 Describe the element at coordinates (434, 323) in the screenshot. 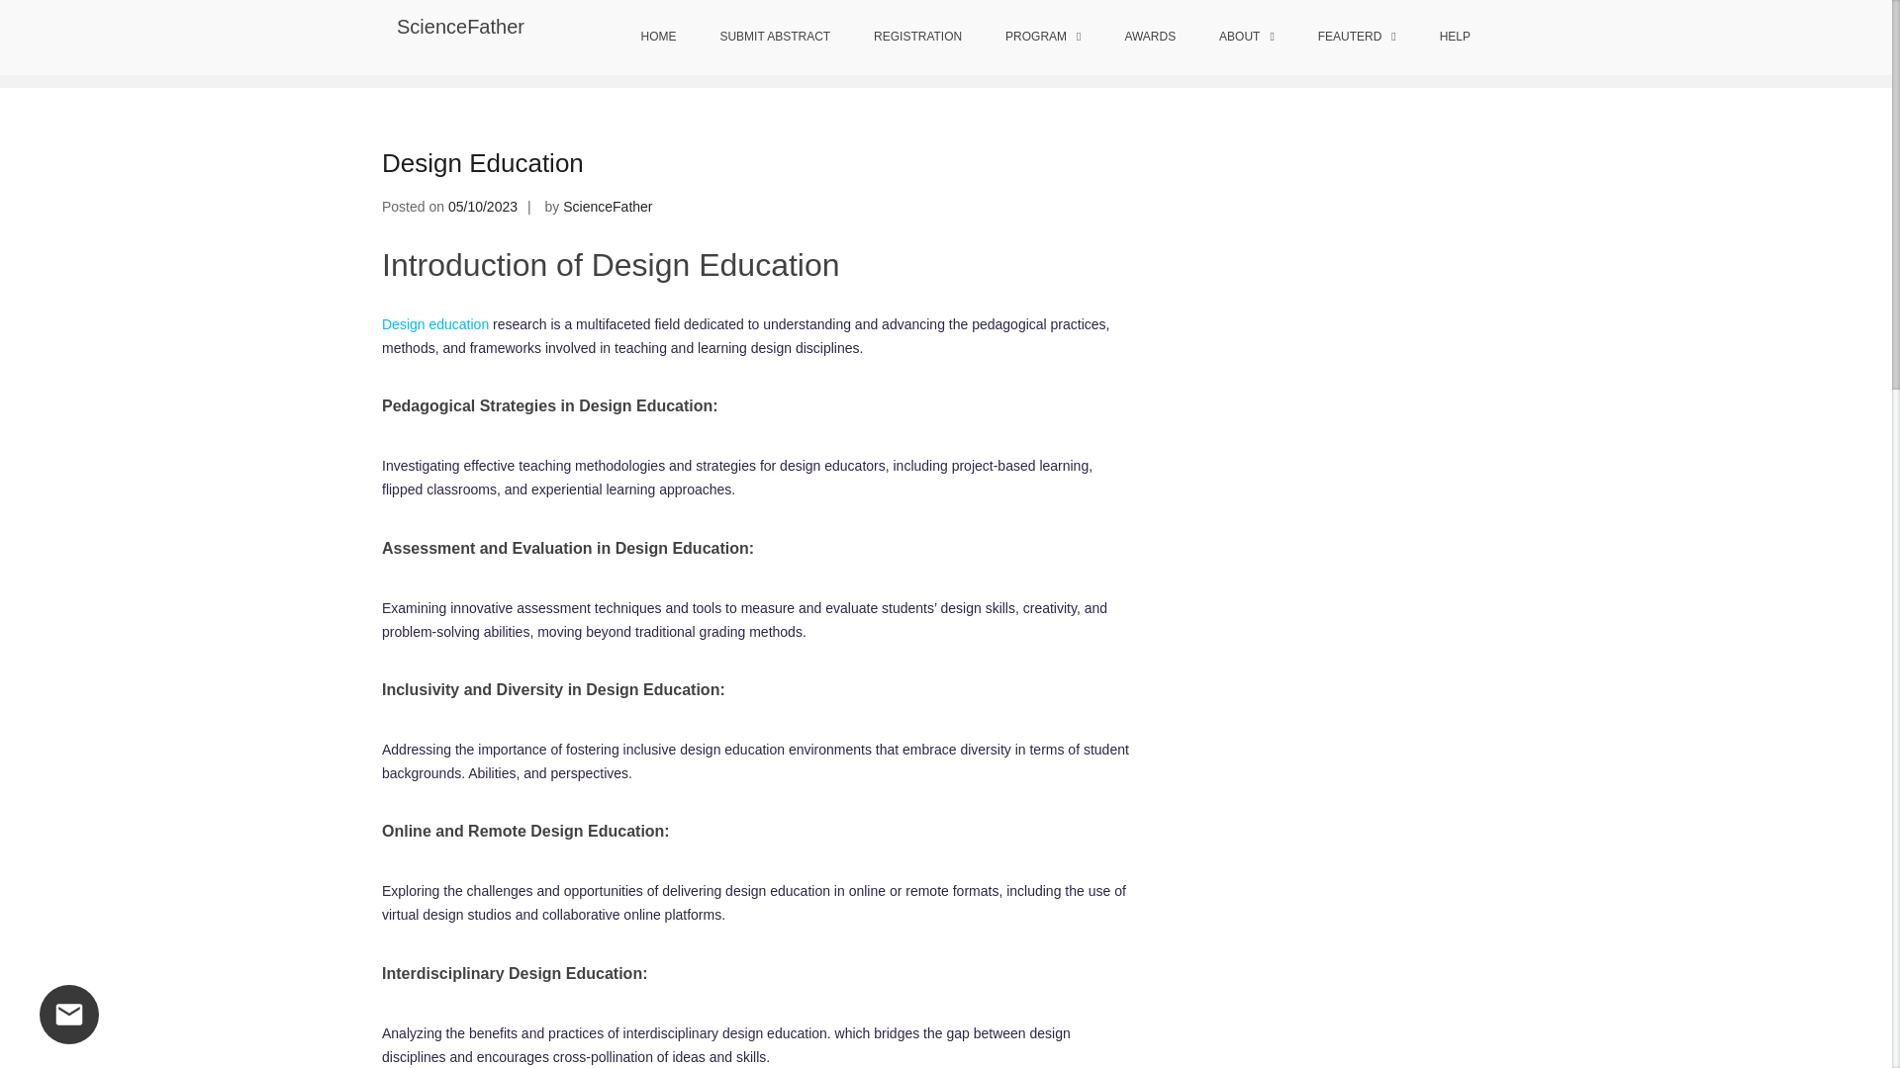

I see `Design education` at that location.